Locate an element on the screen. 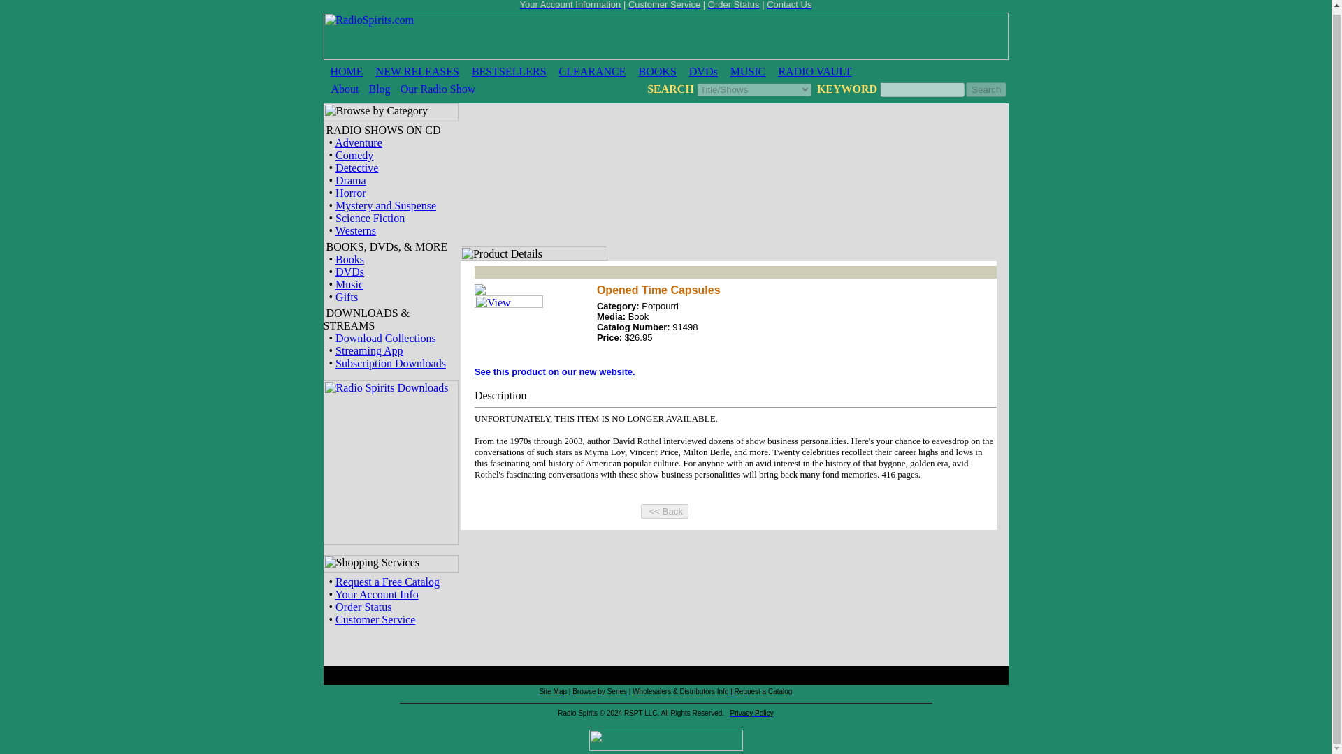  Gifts is located at coordinates (347, 297).